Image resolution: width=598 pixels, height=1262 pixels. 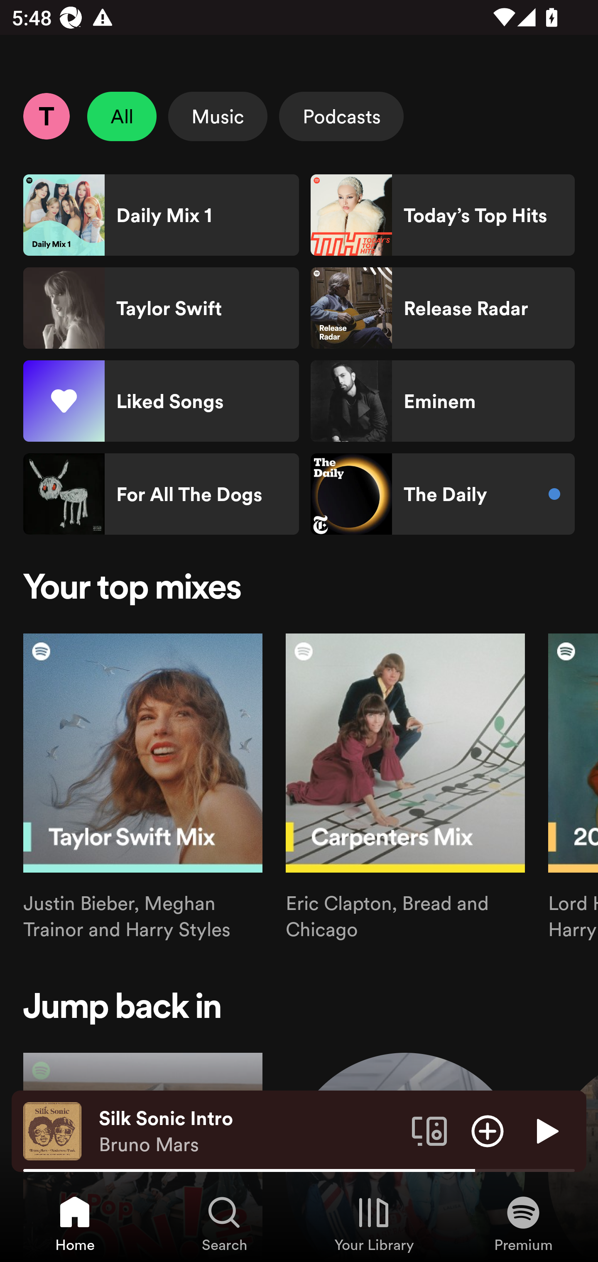 What do you see at coordinates (249, 1131) in the screenshot?
I see `Silk Sonic Intro Bruno Mars` at bounding box center [249, 1131].